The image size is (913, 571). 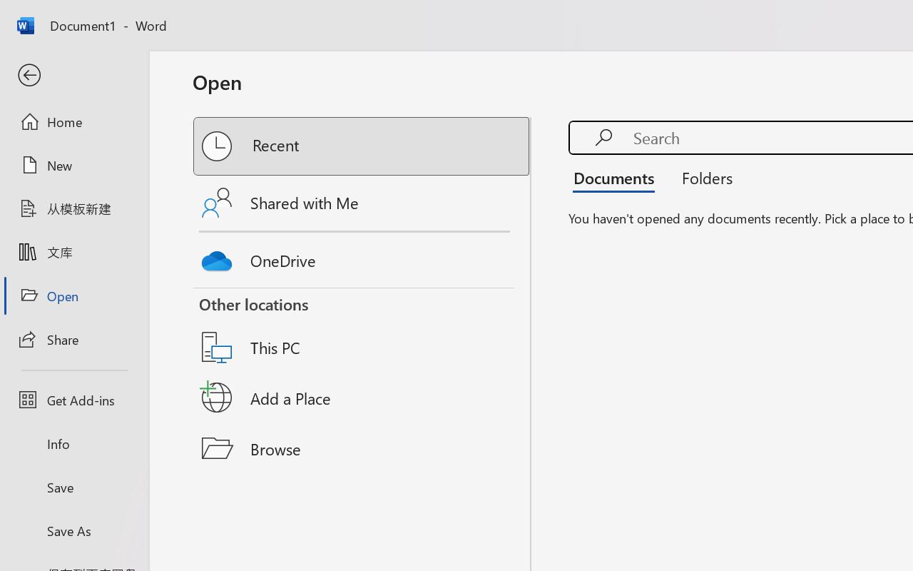 I want to click on Shared with Me, so click(x=362, y=203).